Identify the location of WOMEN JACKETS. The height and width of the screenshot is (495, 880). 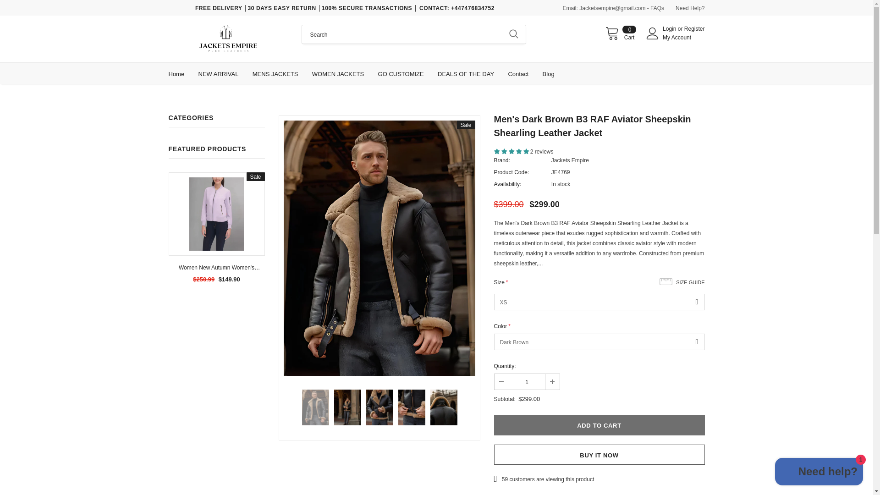
(338, 73).